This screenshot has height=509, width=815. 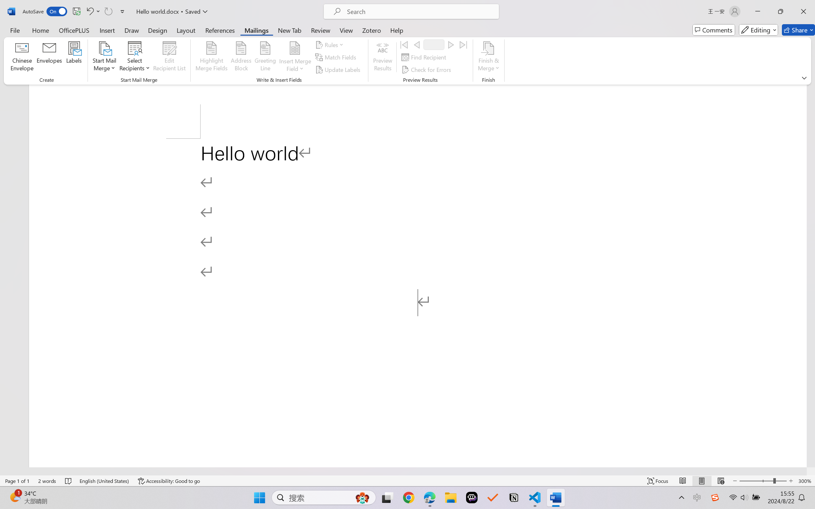 What do you see at coordinates (93, 11) in the screenshot?
I see `Undo Click and Type Formatting` at bounding box center [93, 11].